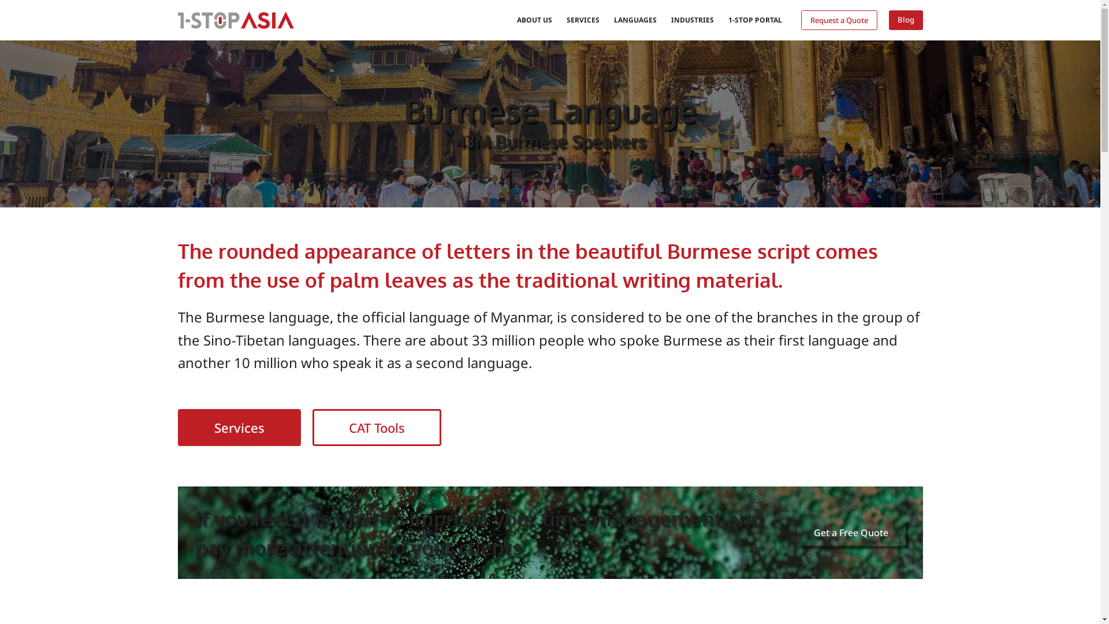 The width and height of the screenshot is (1109, 624). What do you see at coordinates (906, 20) in the screenshot?
I see `Blog` at bounding box center [906, 20].